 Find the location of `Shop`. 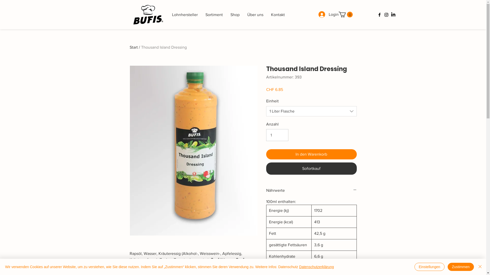

Shop is located at coordinates (235, 15).